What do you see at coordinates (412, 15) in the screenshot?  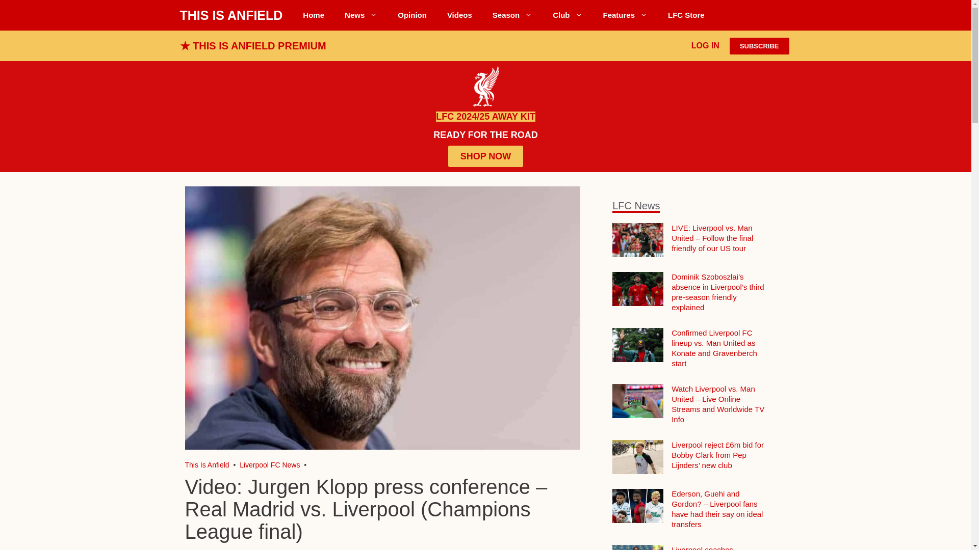 I see `Liverpool FC Opinion` at bounding box center [412, 15].